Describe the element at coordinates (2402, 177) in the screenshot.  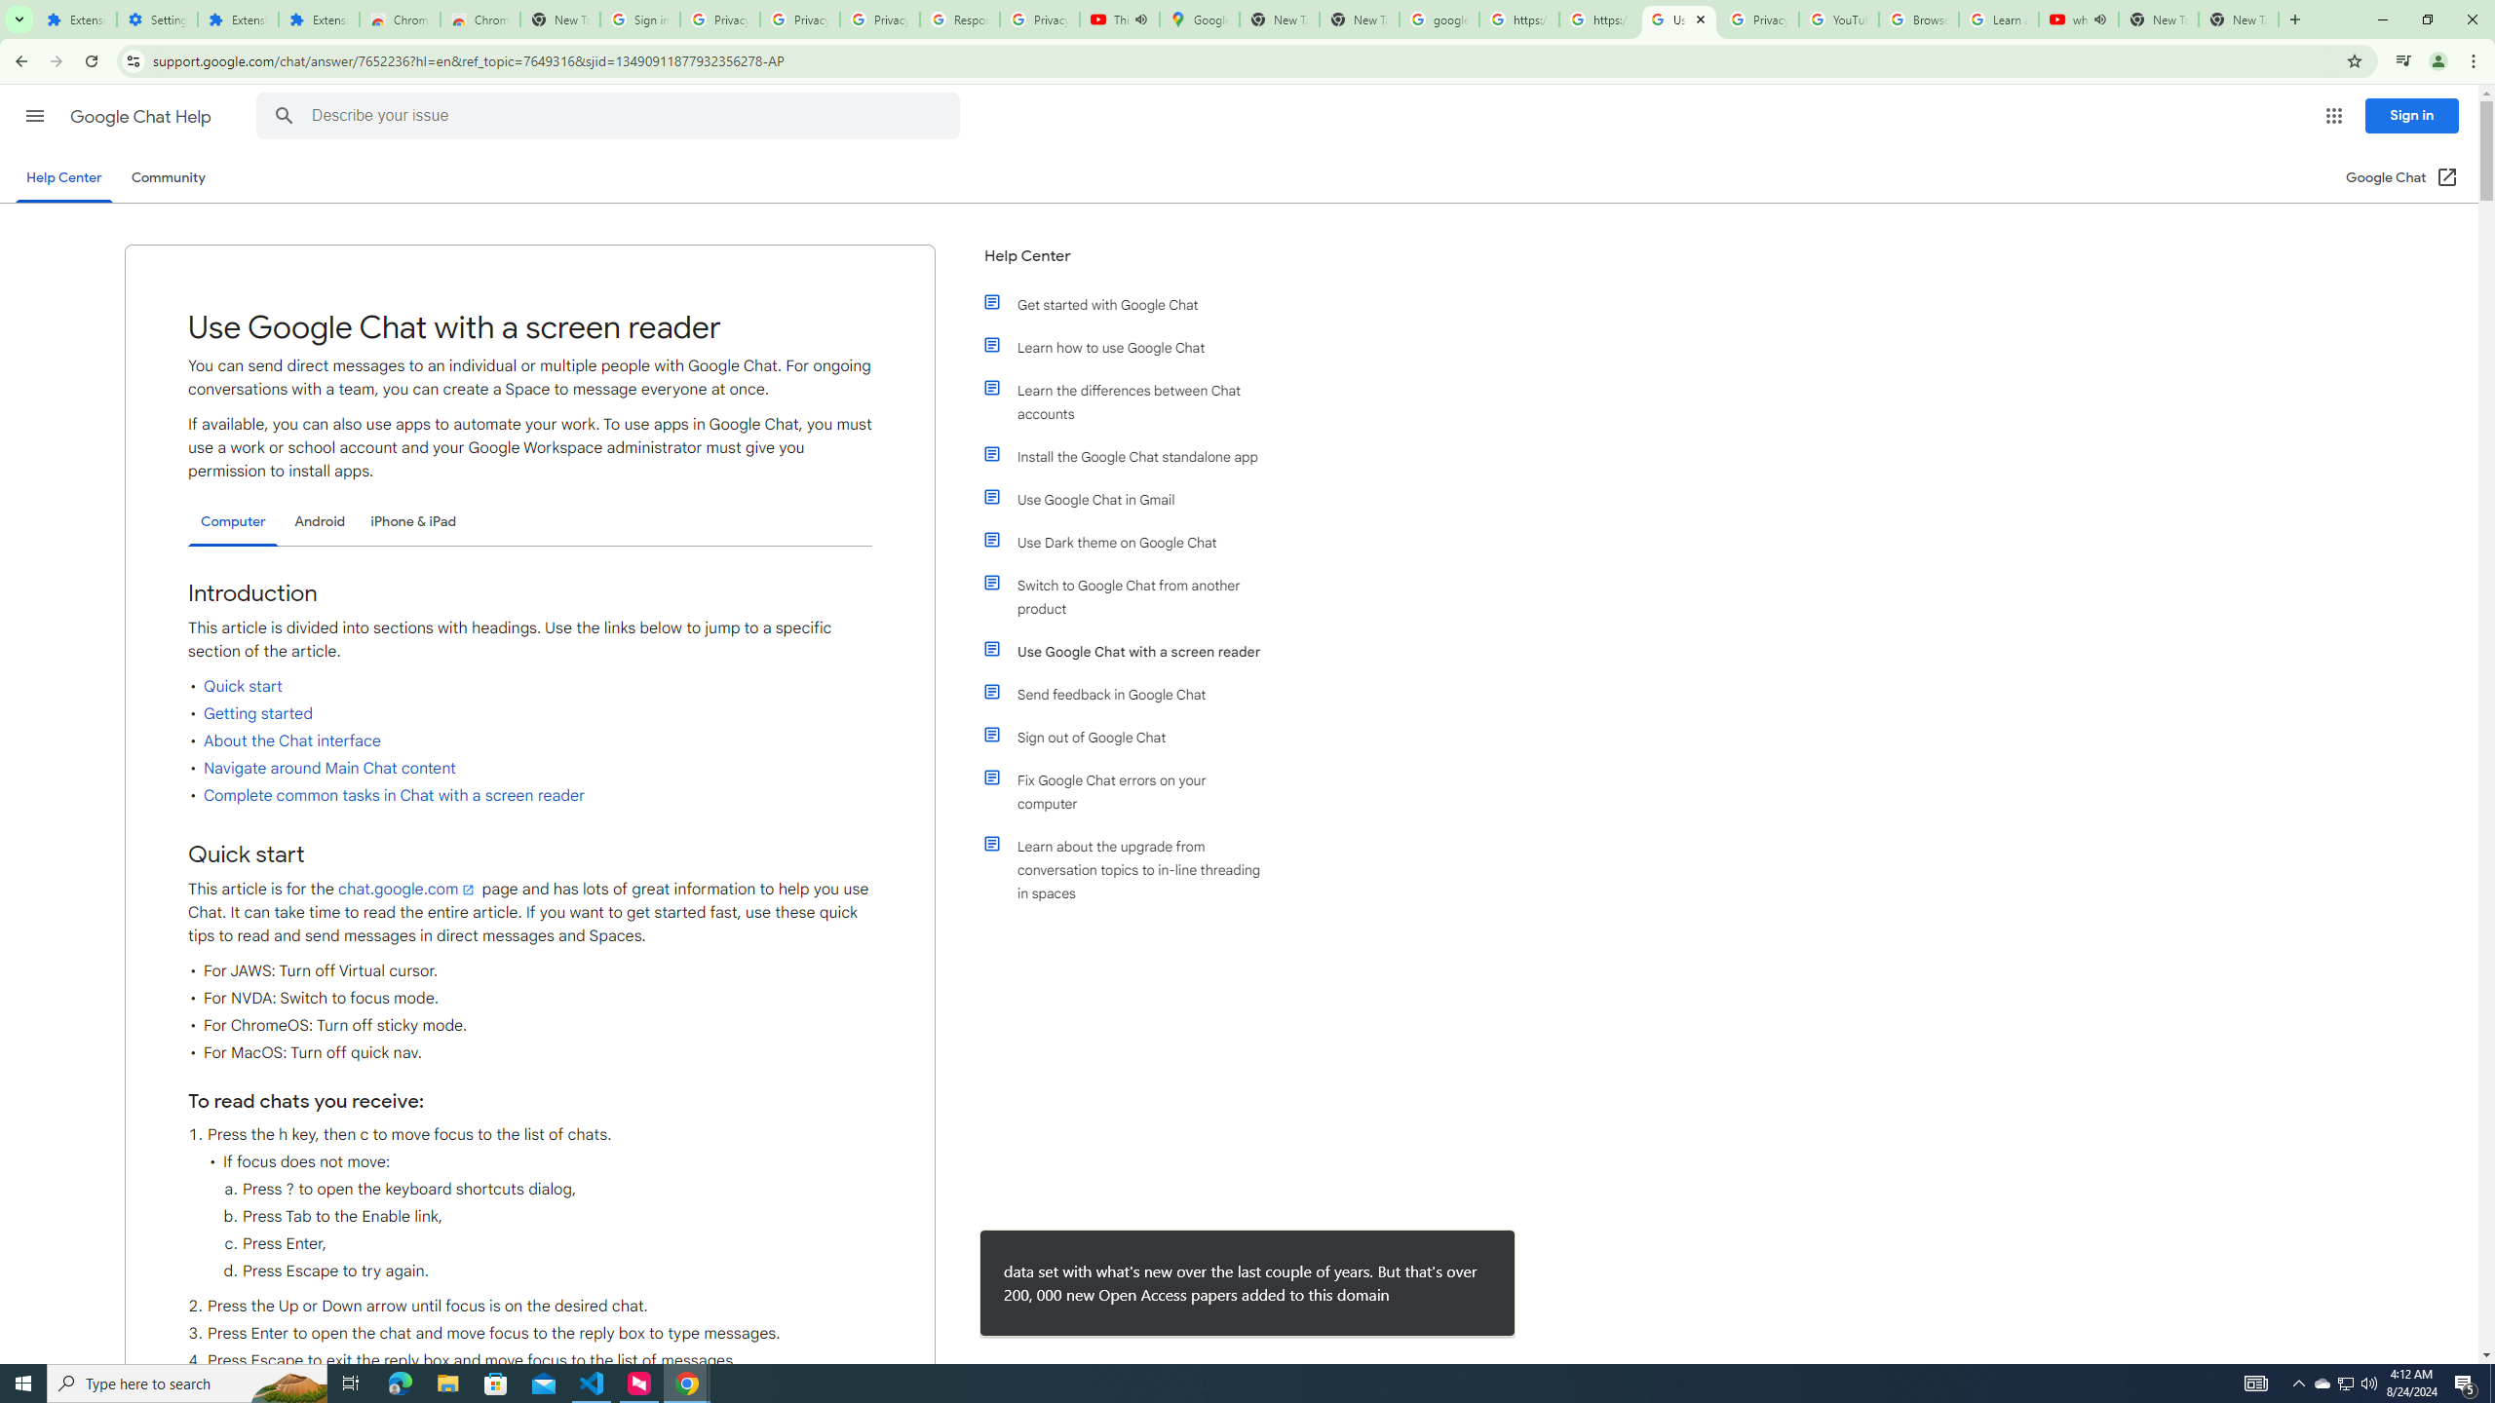
I see `Google Chat (Open in a new window)` at that location.